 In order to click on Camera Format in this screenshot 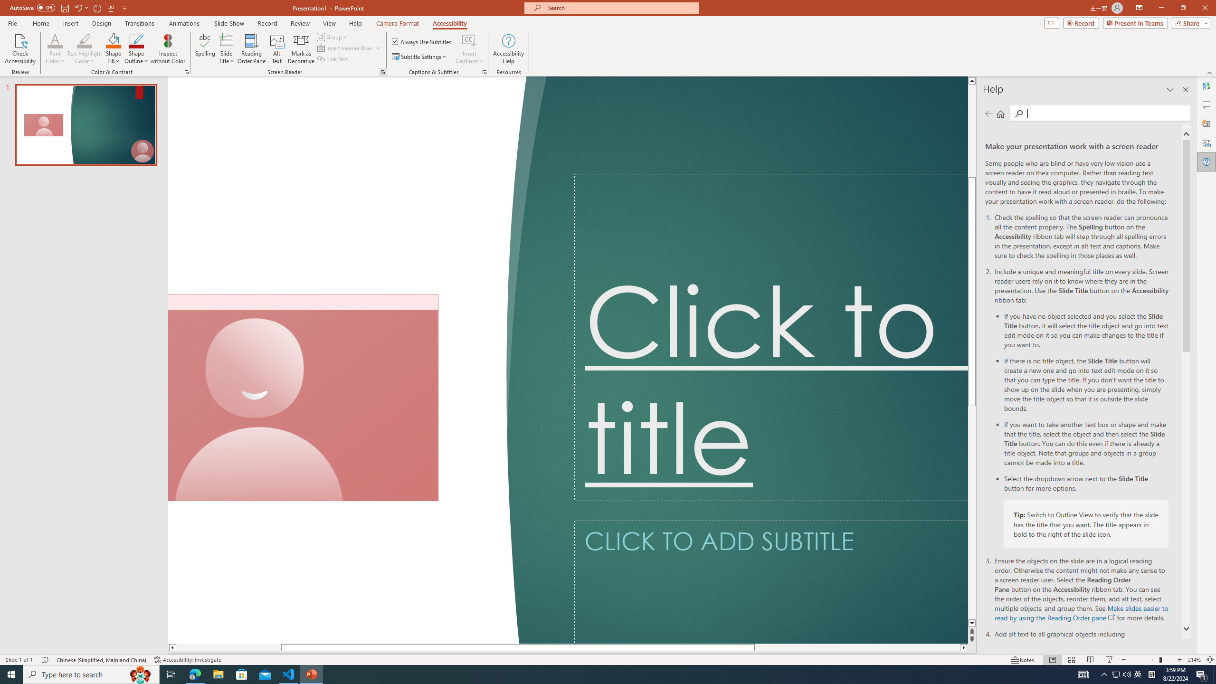, I will do `click(398, 23)`.